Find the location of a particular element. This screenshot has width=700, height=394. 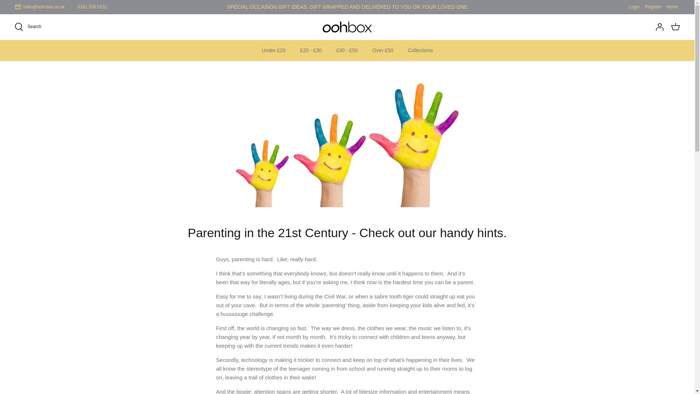

Login is located at coordinates (634, 7).